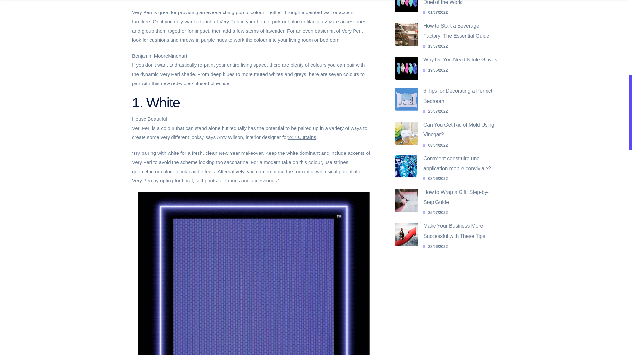 The height and width of the screenshot is (355, 632). Describe the element at coordinates (456, 31) in the screenshot. I see `How to Start a Beverage Factory: The Essential Guide` at that location.